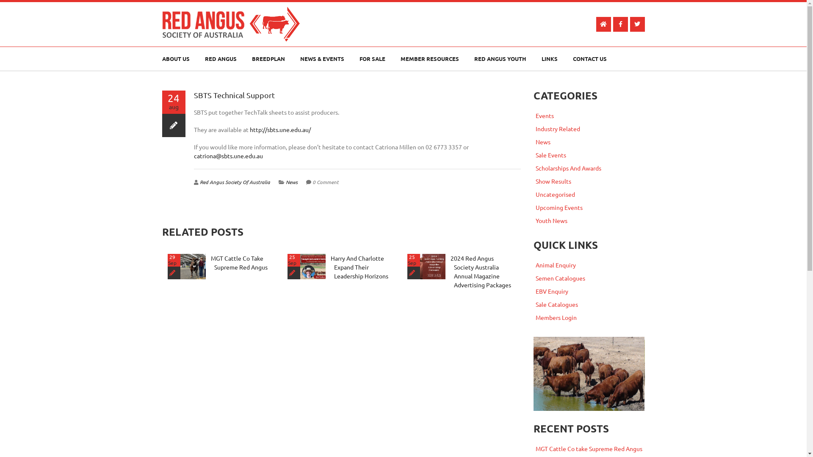 The width and height of the screenshot is (813, 457). Describe the element at coordinates (558, 129) in the screenshot. I see `Industry Related` at that location.